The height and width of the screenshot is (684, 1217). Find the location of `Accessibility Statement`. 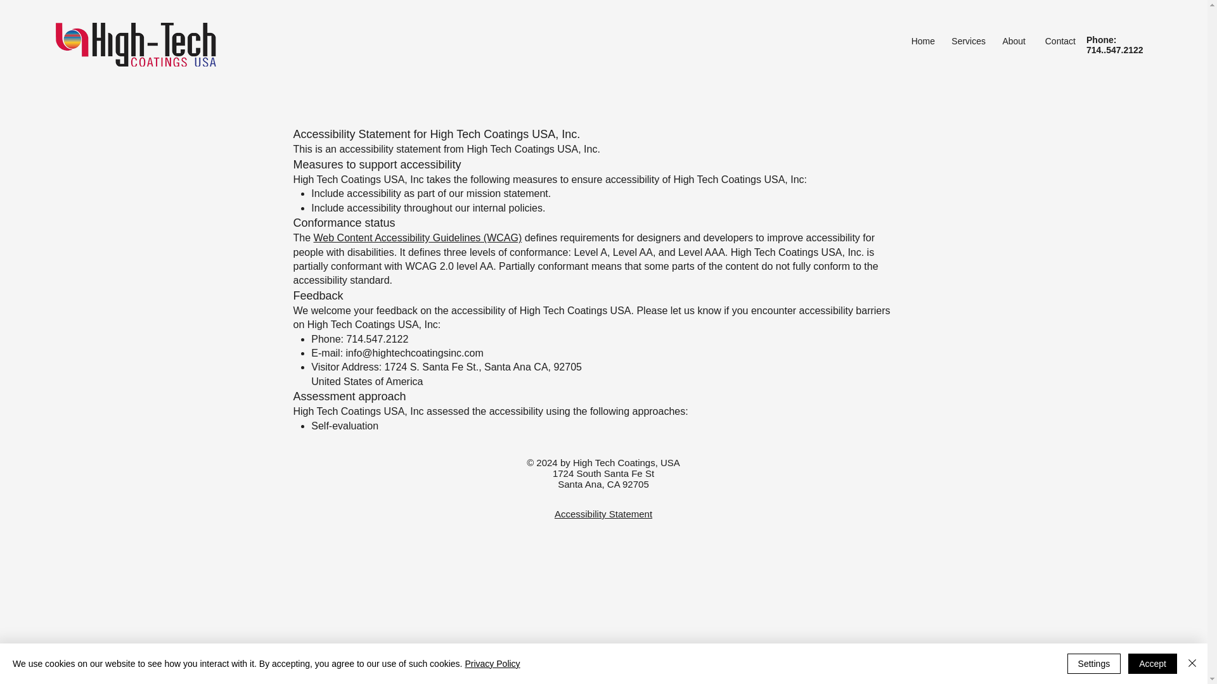

Accessibility Statement is located at coordinates (603, 514).